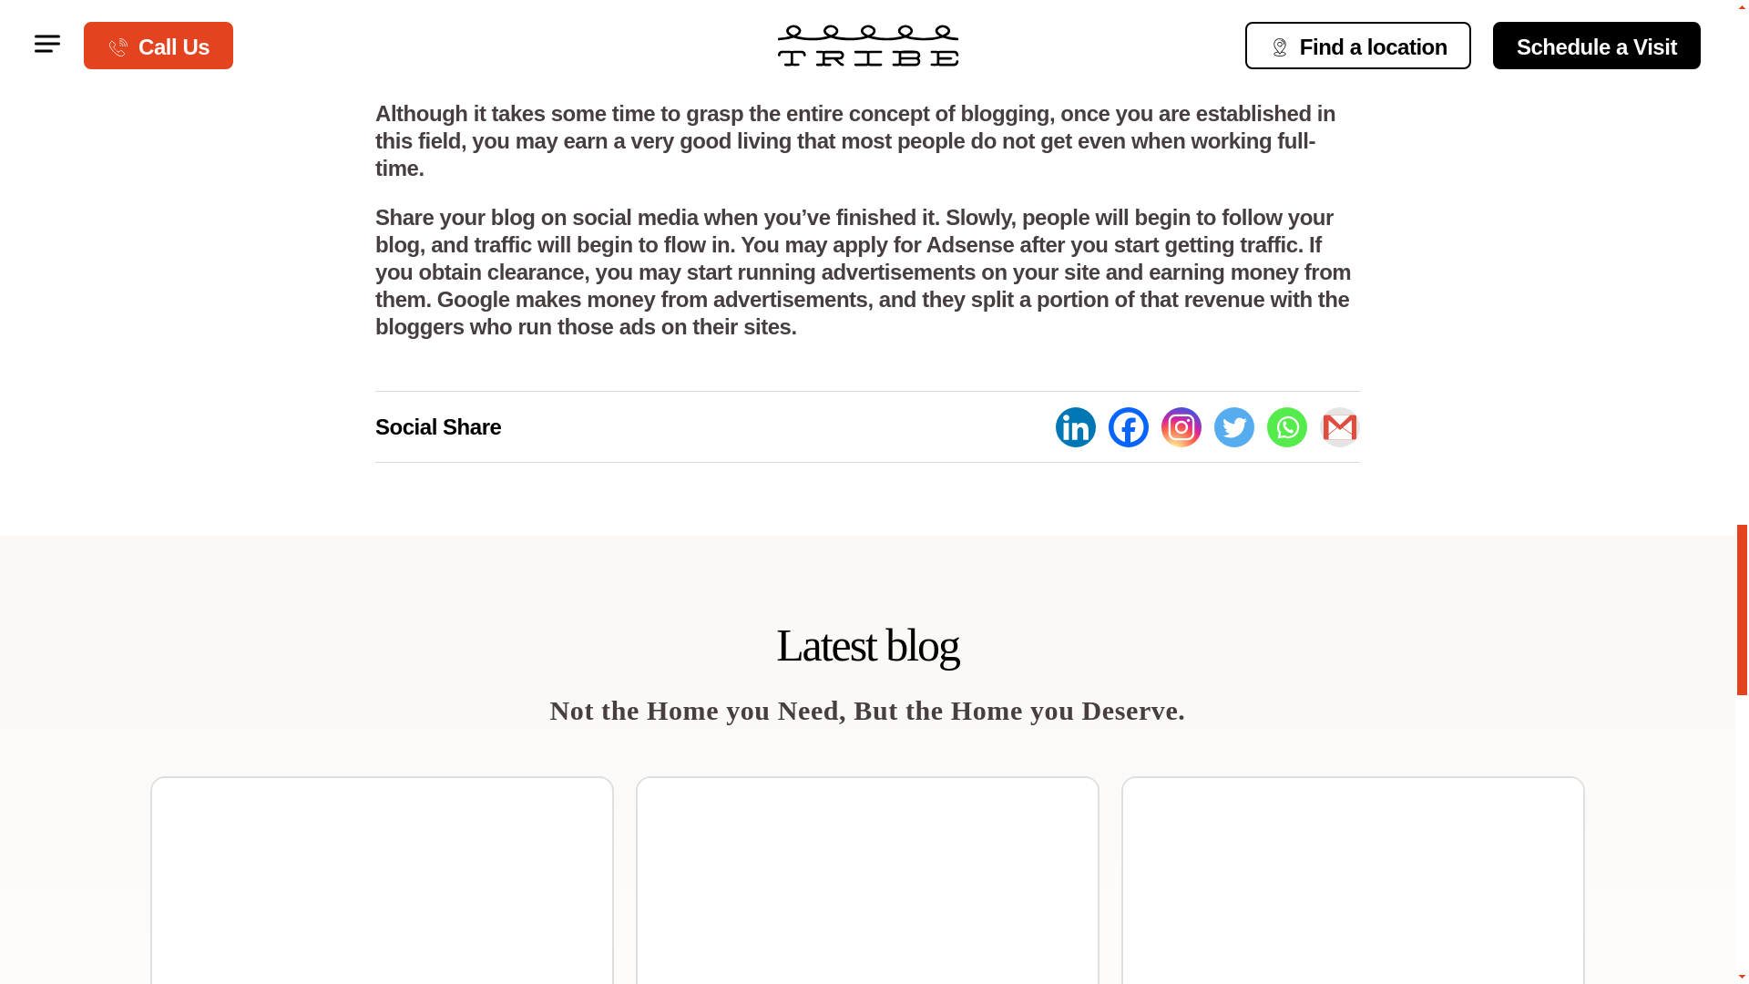 Image resolution: width=1749 pixels, height=984 pixels. What do you see at coordinates (1233, 427) in the screenshot?
I see `Twitter` at bounding box center [1233, 427].